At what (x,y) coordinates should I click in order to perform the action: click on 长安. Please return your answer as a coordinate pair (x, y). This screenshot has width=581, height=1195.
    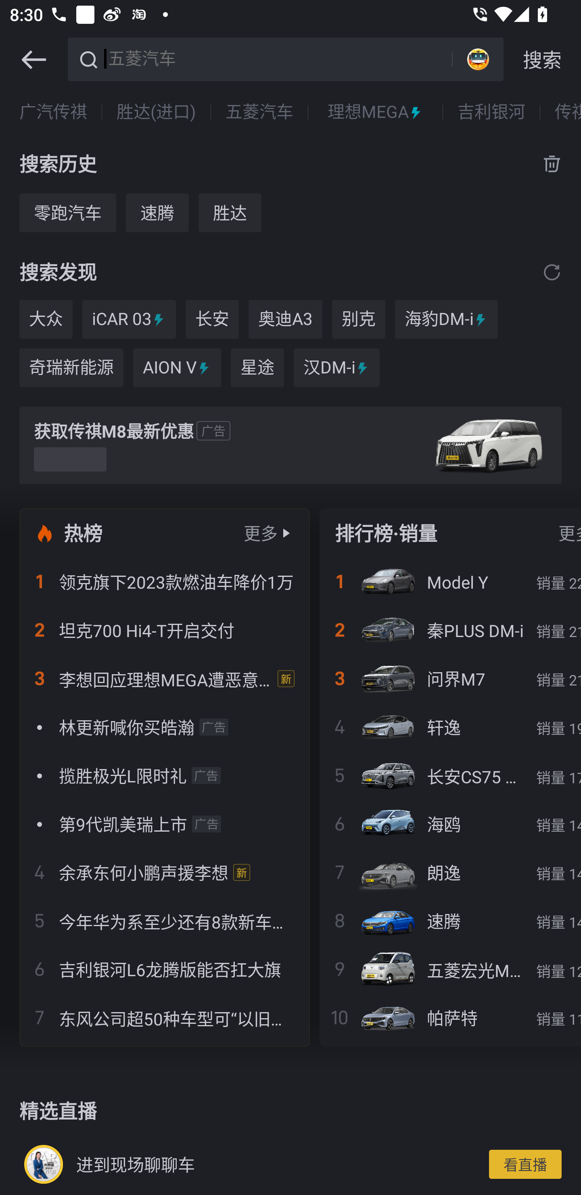
    Looking at the image, I should click on (212, 319).